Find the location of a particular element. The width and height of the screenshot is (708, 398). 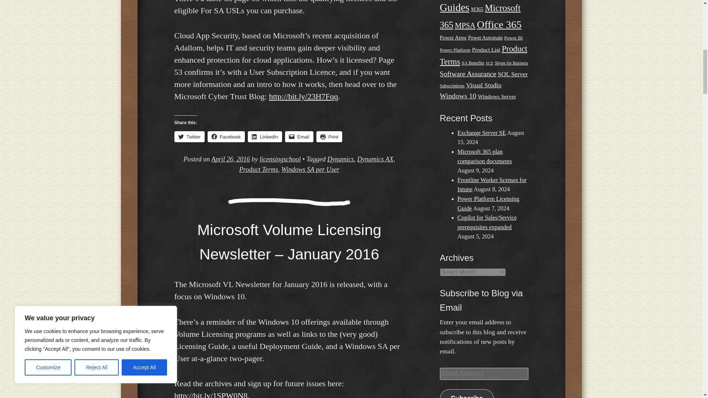

April 26, 2016 is located at coordinates (230, 159).